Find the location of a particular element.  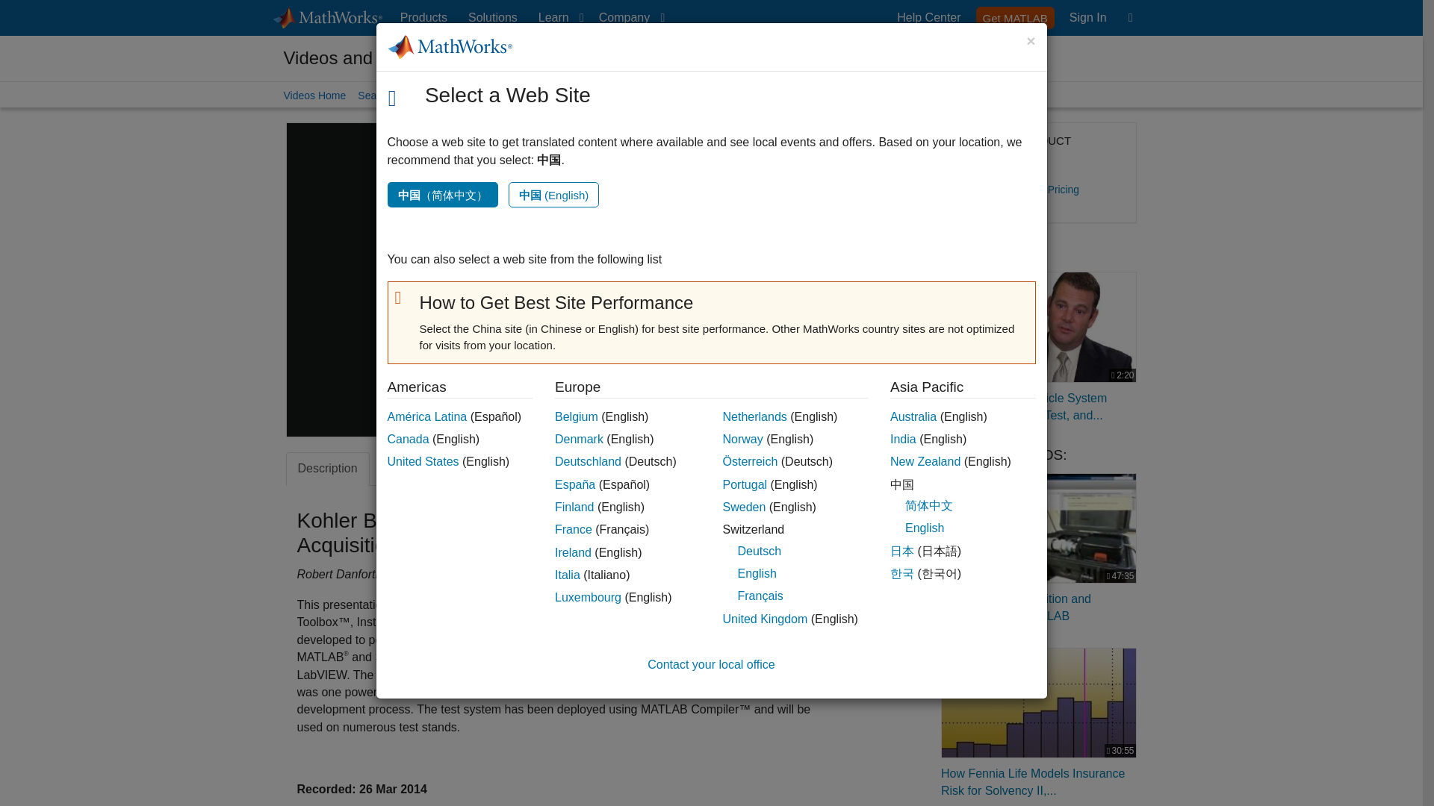

Sign In to Your MathWorks Account is located at coordinates (492, 18).